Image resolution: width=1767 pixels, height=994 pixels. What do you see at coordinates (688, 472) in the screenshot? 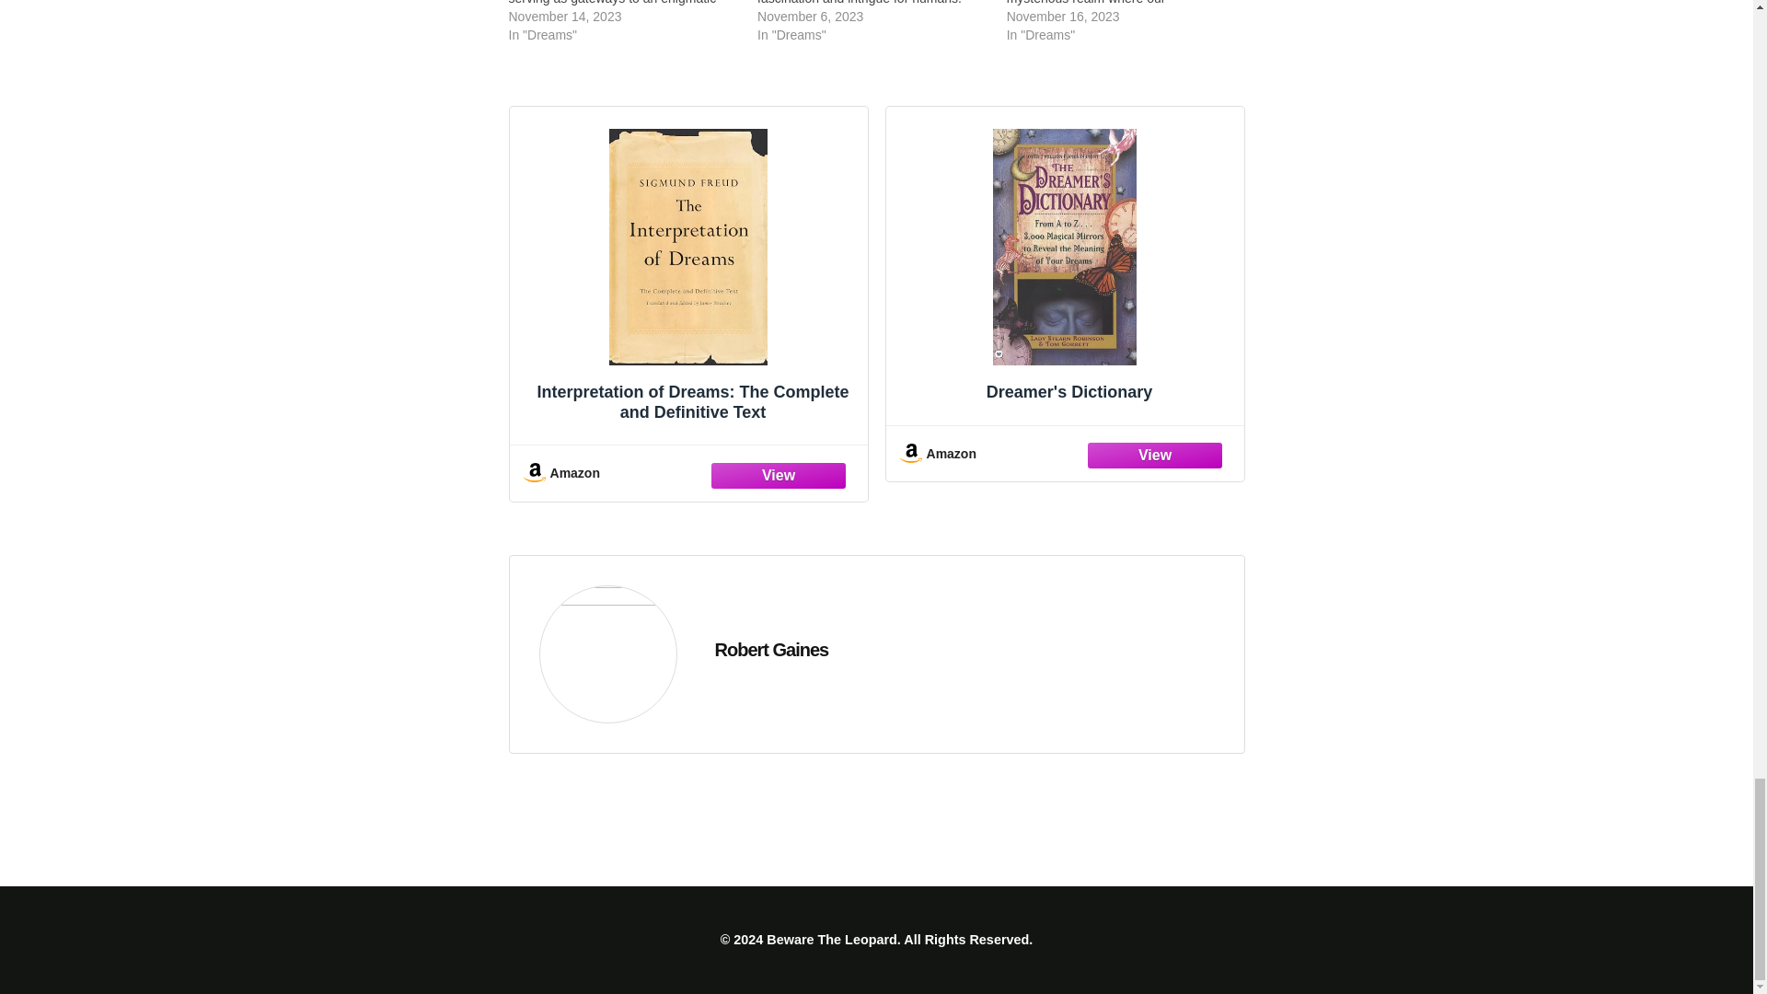
I see `Amazon` at bounding box center [688, 472].